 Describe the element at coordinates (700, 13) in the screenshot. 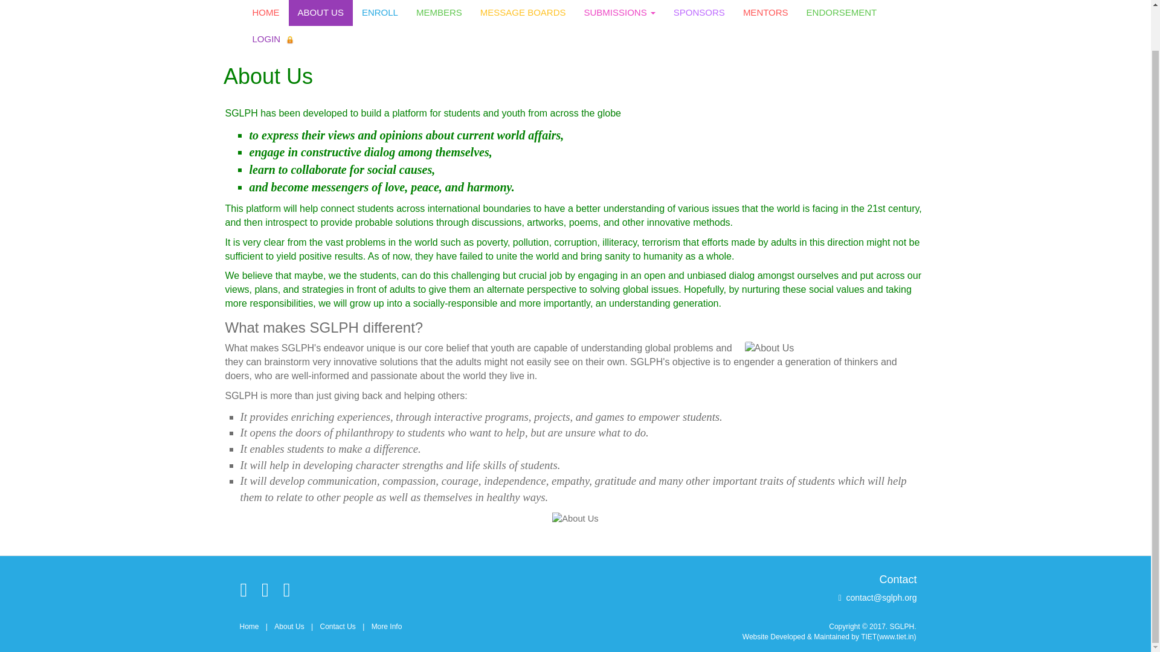

I see `SPONSORS` at that location.